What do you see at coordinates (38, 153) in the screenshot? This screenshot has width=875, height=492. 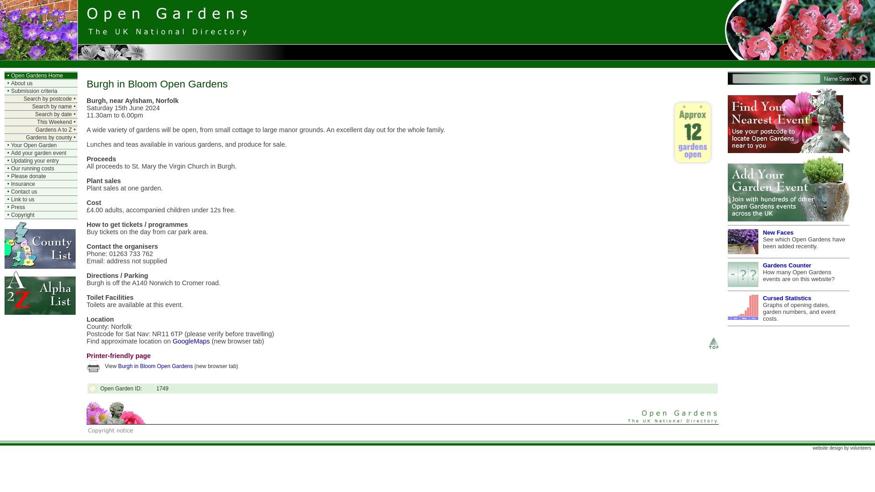 I see `Add your garden event` at bounding box center [38, 153].